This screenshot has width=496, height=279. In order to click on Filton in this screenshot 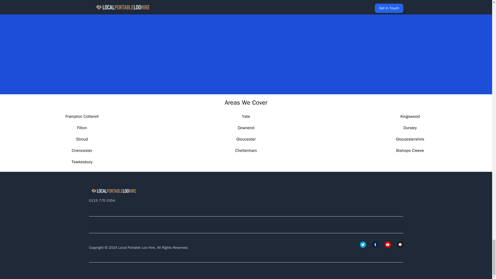, I will do `click(82, 128)`.